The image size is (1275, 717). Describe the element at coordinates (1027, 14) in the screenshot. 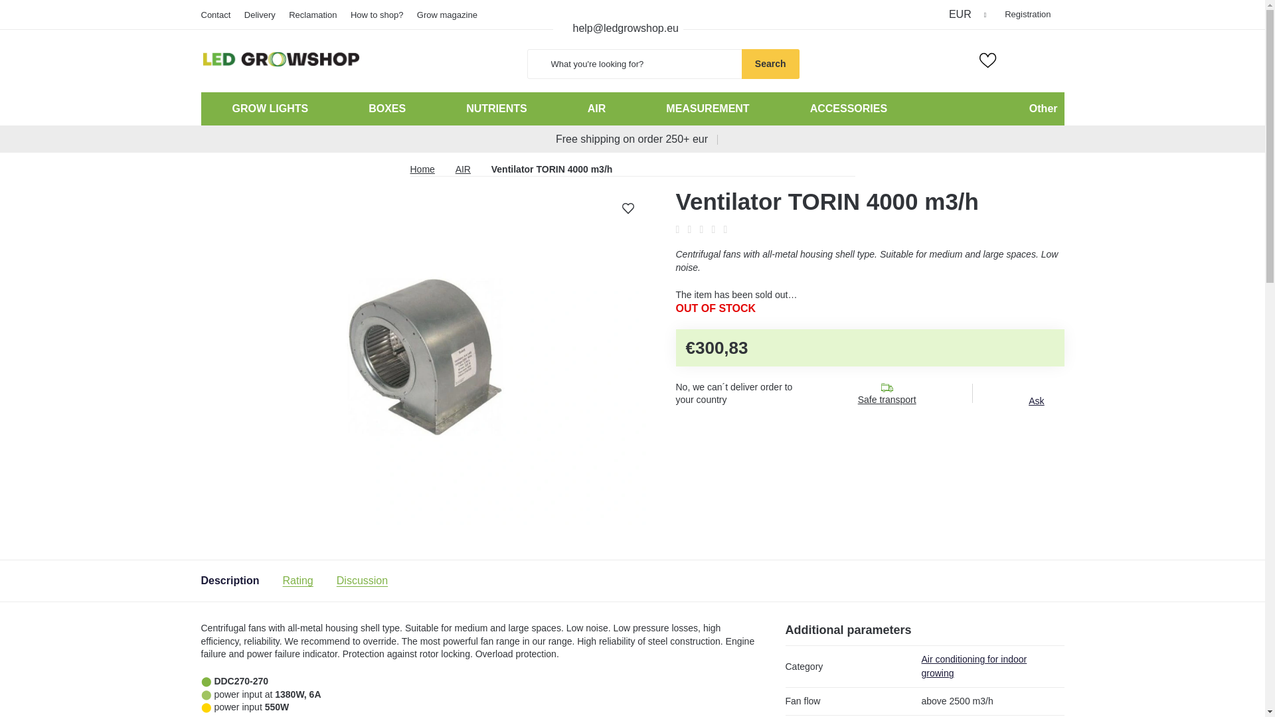

I see `Registration` at that location.